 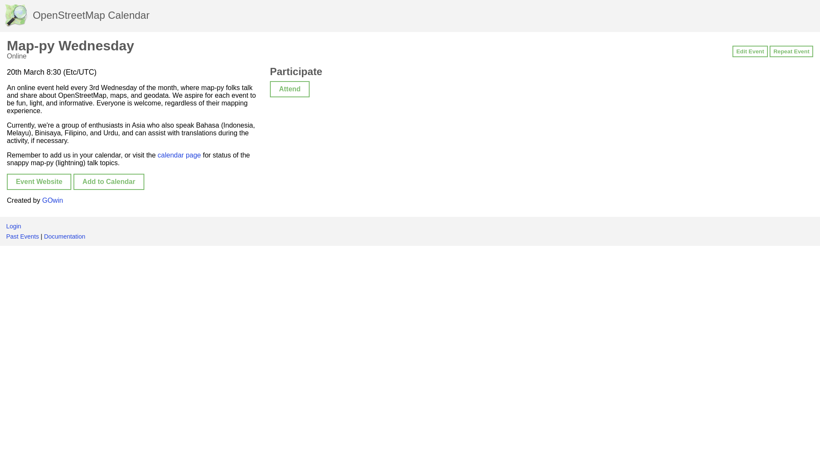 What do you see at coordinates (22, 236) in the screenshot?
I see `Past Events` at bounding box center [22, 236].